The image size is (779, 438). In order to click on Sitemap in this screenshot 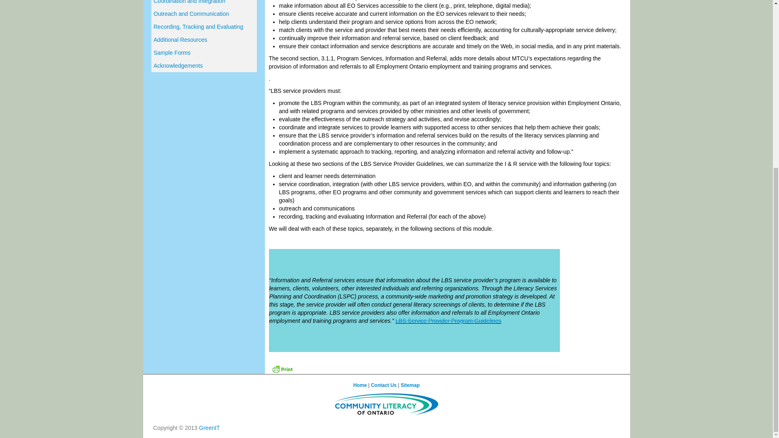, I will do `click(410, 385)`.